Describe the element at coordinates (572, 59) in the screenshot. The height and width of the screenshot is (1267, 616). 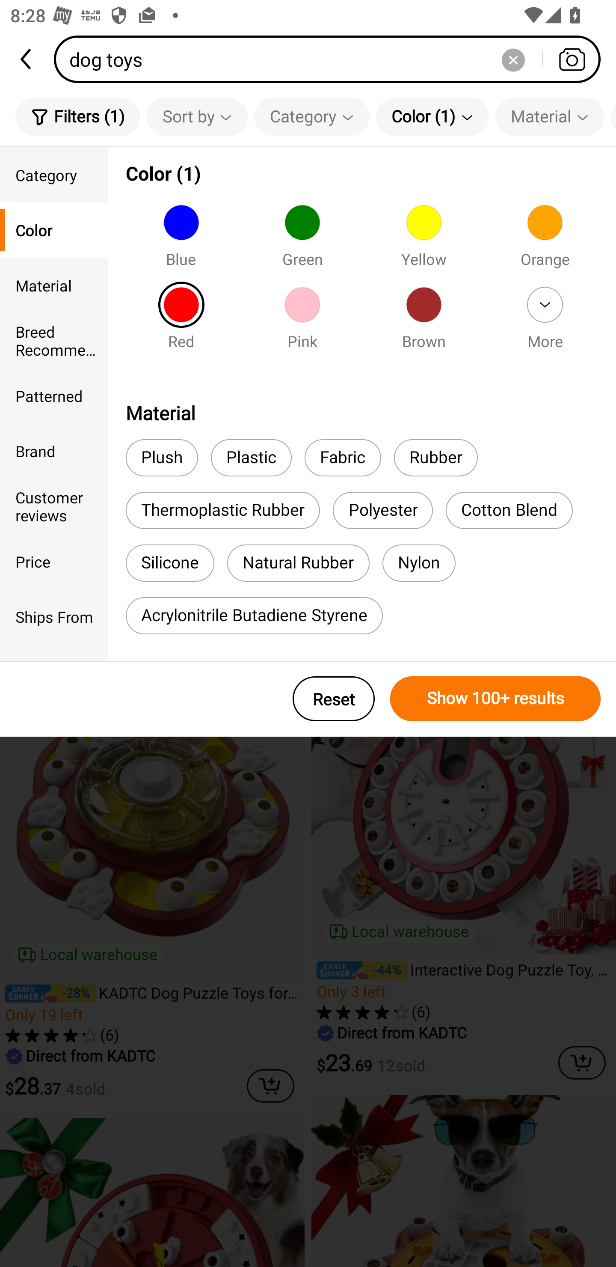
I see `Search by photo` at that location.